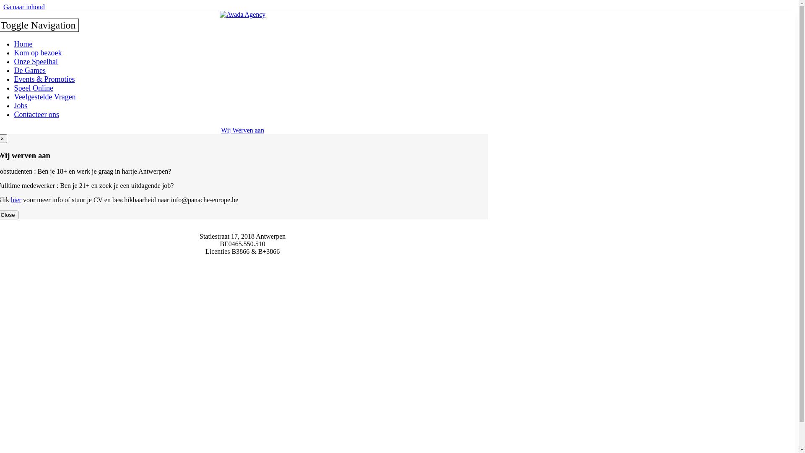 This screenshot has height=453, width=805. I want to click on hier, so click(16, 200).